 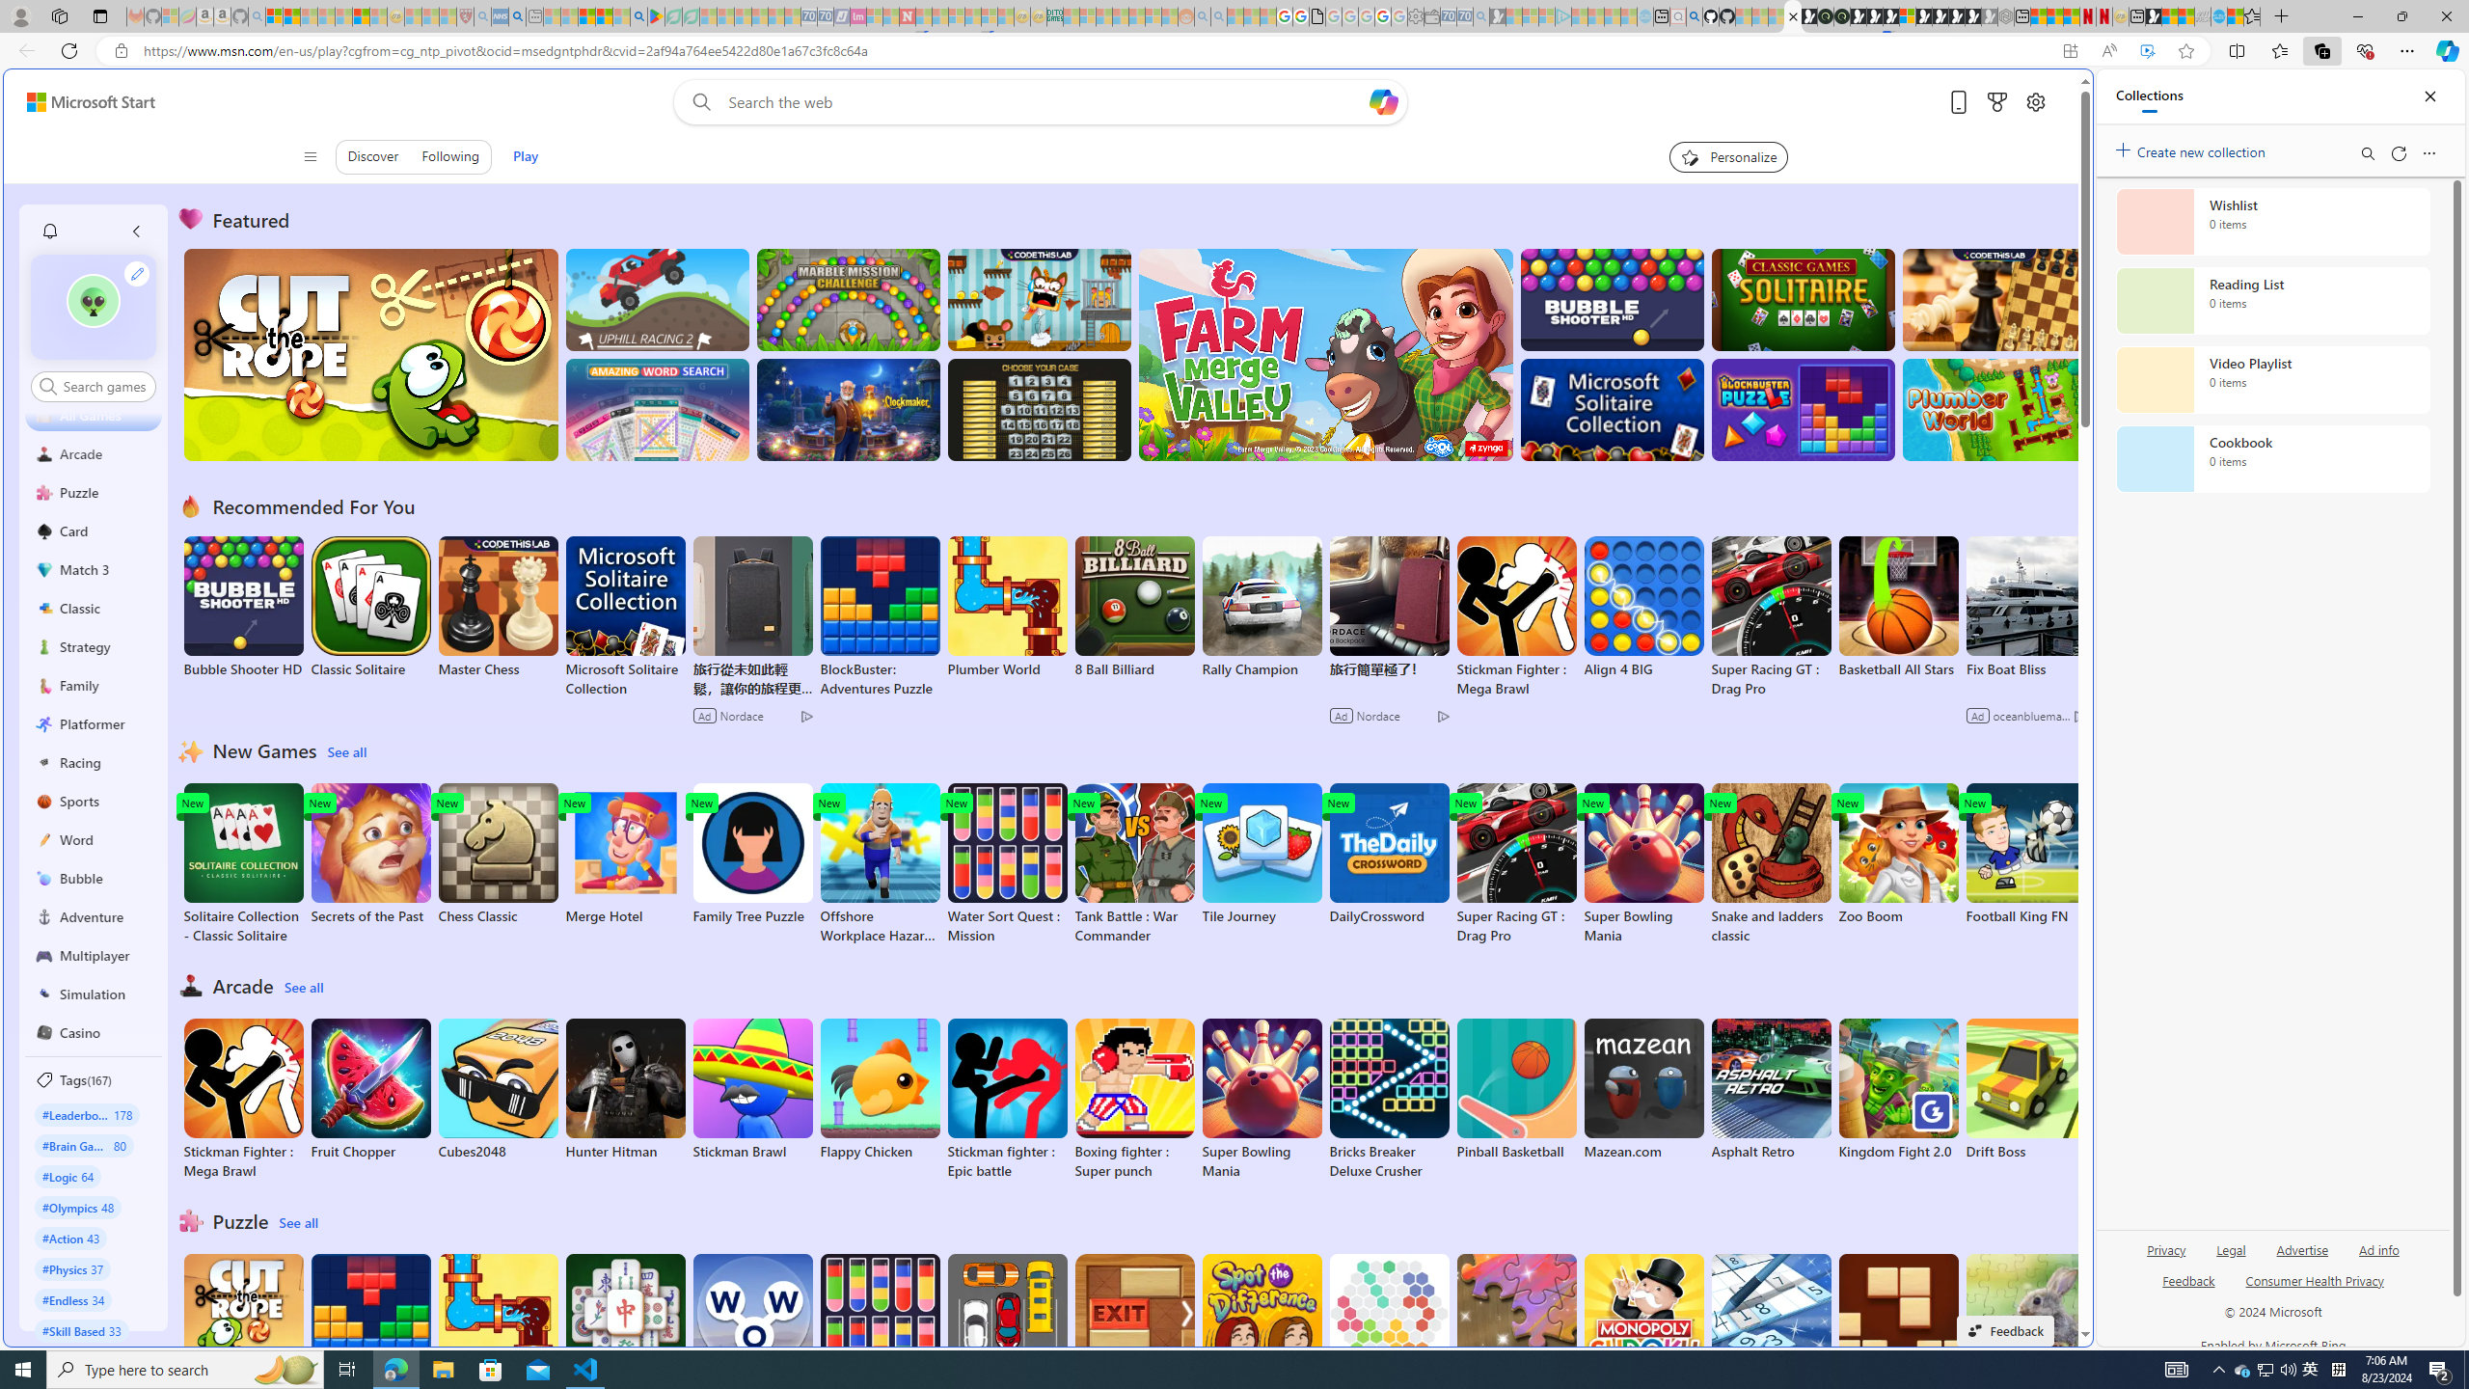 What do you see at coordinates (2025, 1089) in the screenshot?
I see `Drift Boss` at bounding box center [2025, 1089].